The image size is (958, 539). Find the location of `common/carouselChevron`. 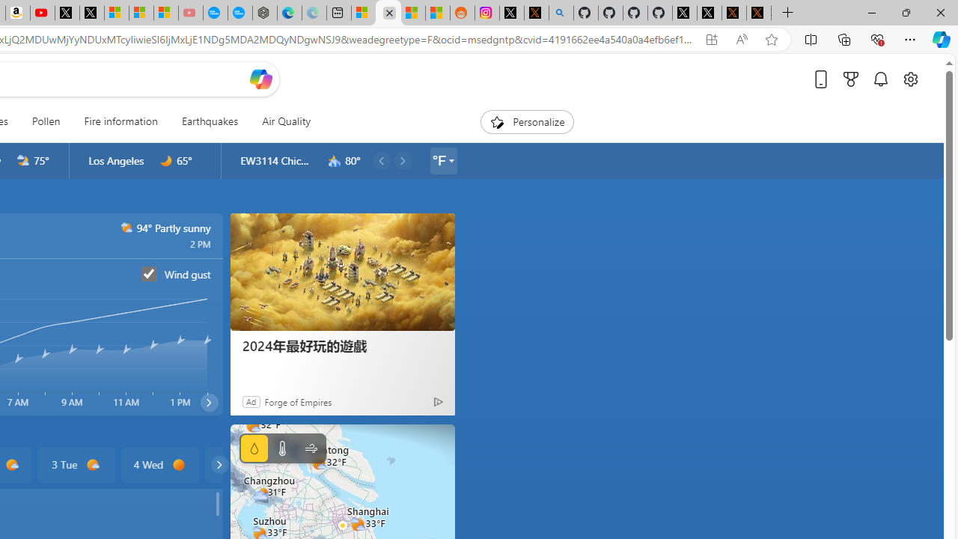

common/carouselChevron is located at coordinates (219, 464).